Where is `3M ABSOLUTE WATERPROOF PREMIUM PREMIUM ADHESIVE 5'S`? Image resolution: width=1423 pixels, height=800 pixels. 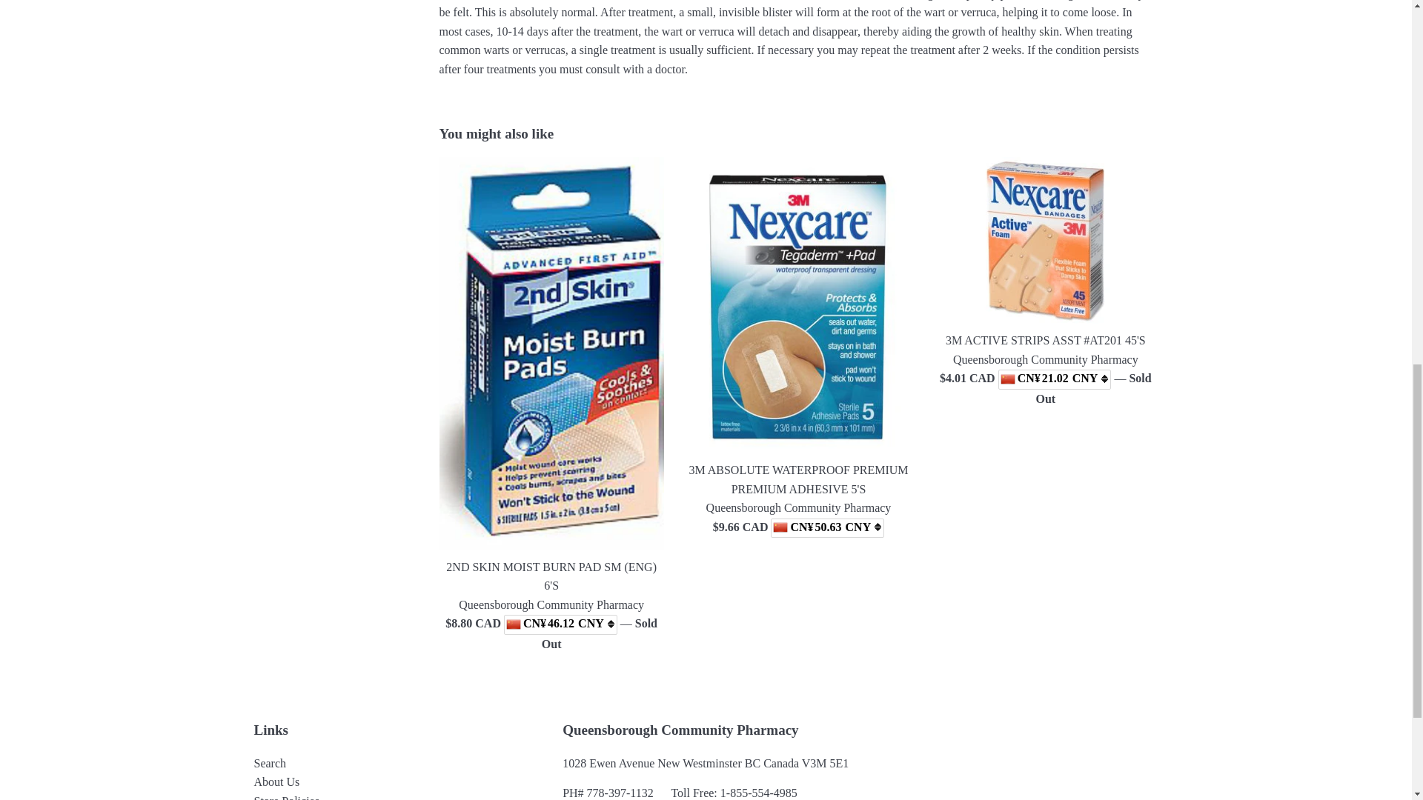 3M ABSOLUTE WATERPROOF PREMIUM PREMIUM ADHESIVE 5'S is located at coordinates (797, 479).